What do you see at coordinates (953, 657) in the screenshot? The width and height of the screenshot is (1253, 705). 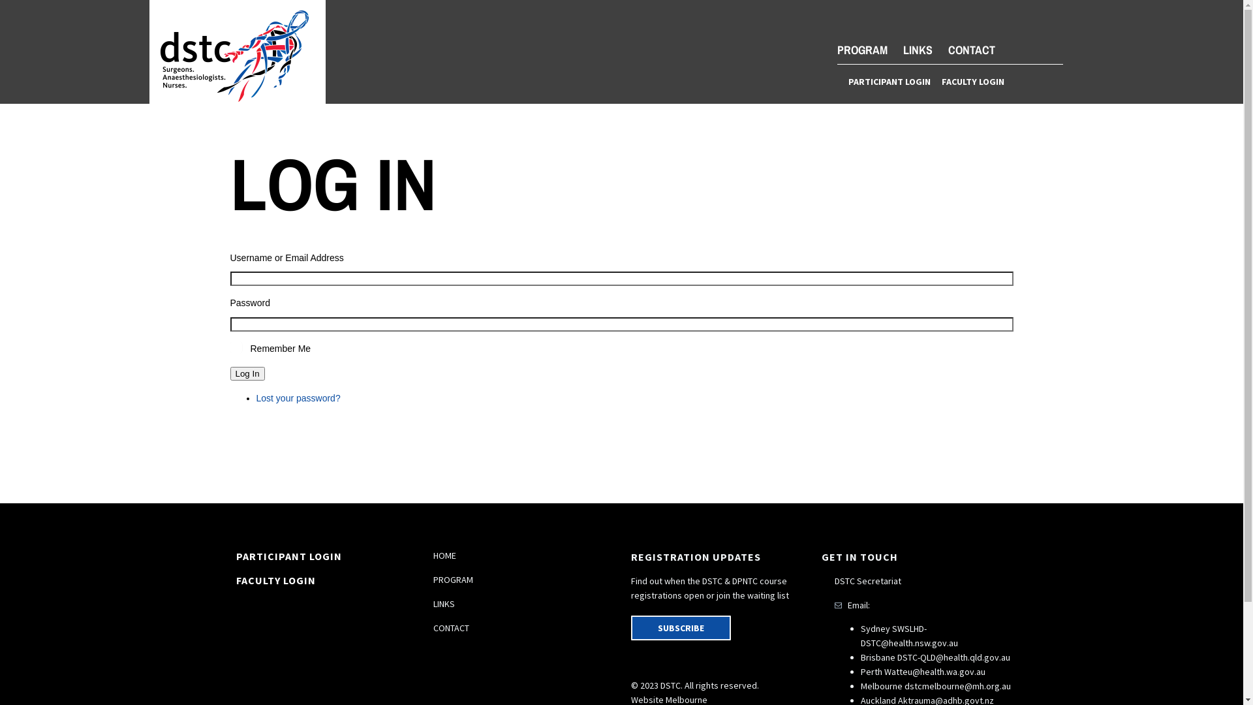 I see `DSTC-QLD@health.qld.gov.au` at bounding box center [953, 657].